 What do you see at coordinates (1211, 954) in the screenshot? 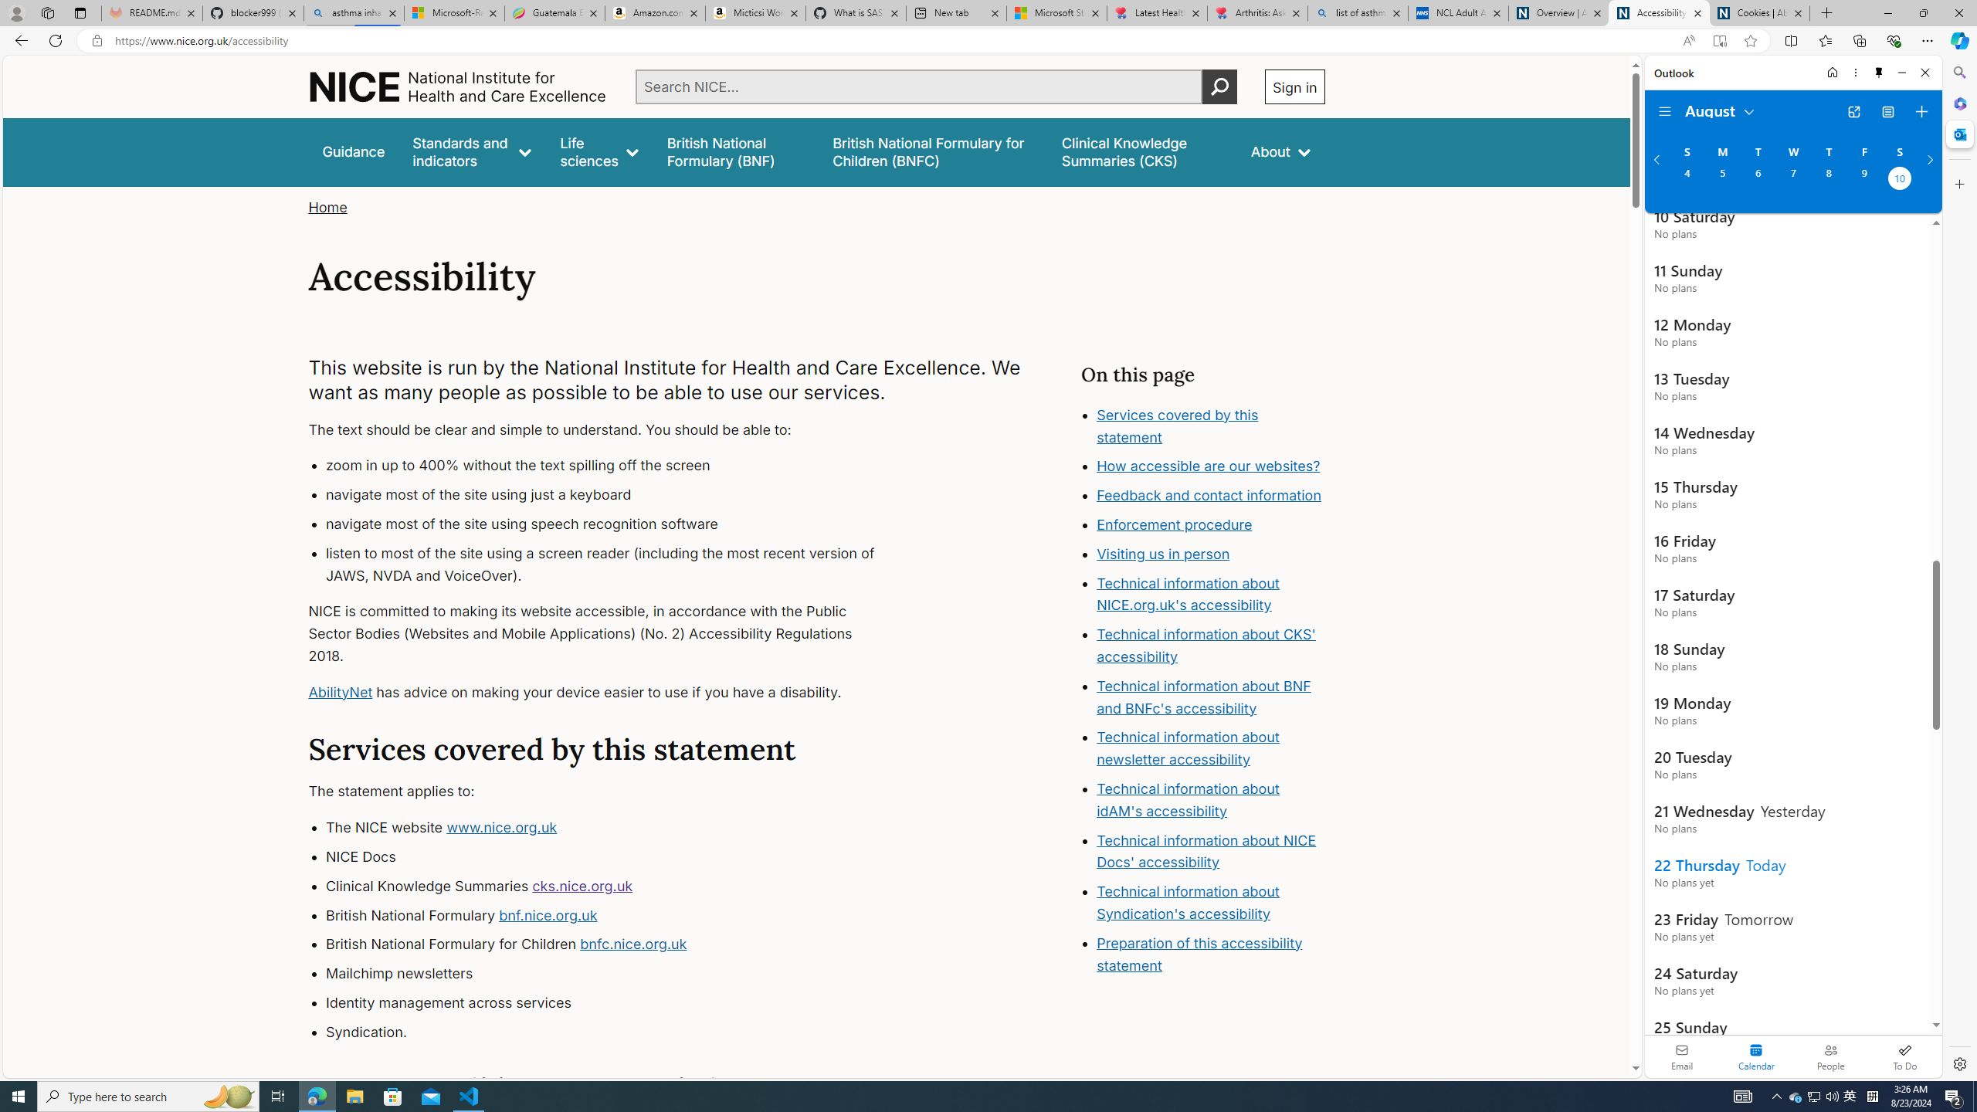
I see `Preparation of this accessibility statement` at bounding box center [1211, 954].